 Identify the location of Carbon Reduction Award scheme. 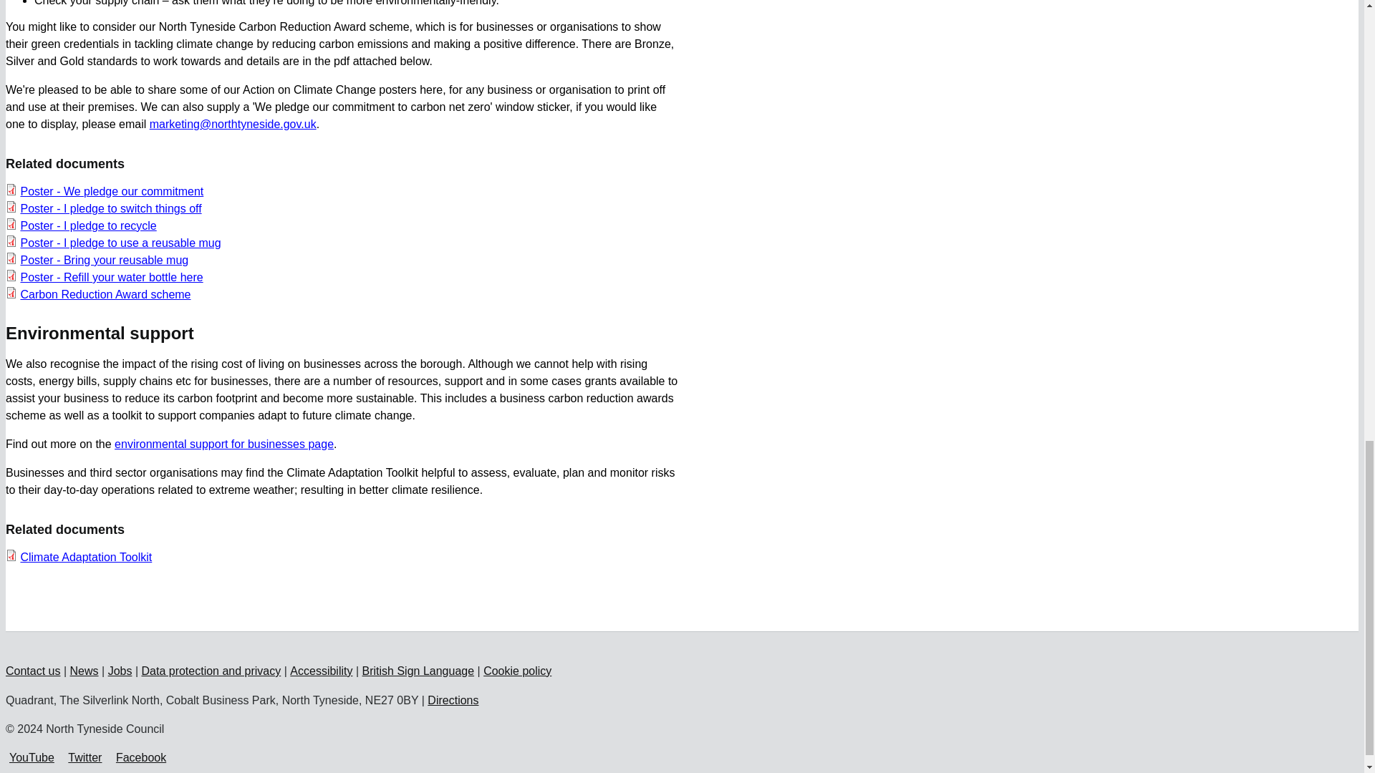
(105, 294).